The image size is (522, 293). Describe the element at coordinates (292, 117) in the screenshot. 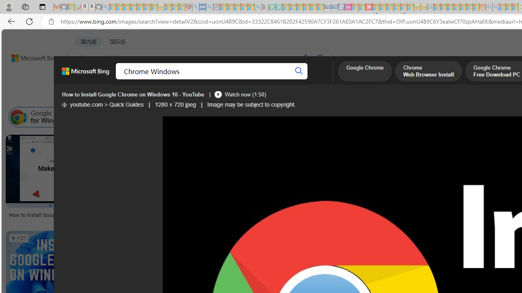

I see `Chrome Windows 1.0` at that location.